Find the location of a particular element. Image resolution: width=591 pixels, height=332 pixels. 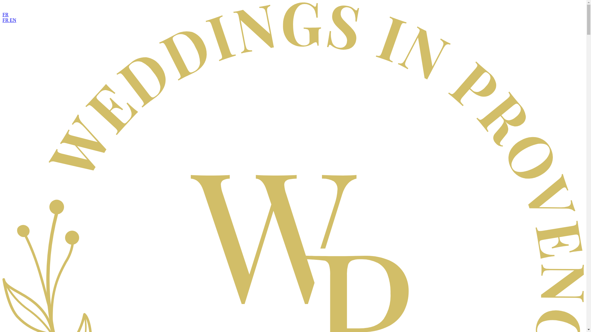

FR is located at coordinates (6, 14).